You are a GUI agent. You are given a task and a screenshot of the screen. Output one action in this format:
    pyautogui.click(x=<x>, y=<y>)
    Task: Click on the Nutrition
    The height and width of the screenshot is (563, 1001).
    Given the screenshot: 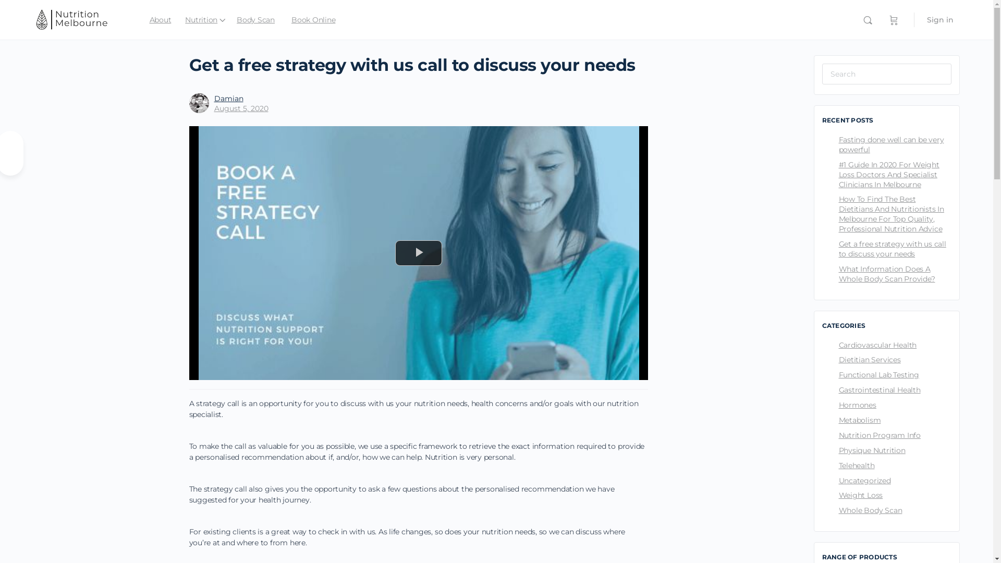 What is the action you would take?
    pyautogui.click(x=201, y=20)
    